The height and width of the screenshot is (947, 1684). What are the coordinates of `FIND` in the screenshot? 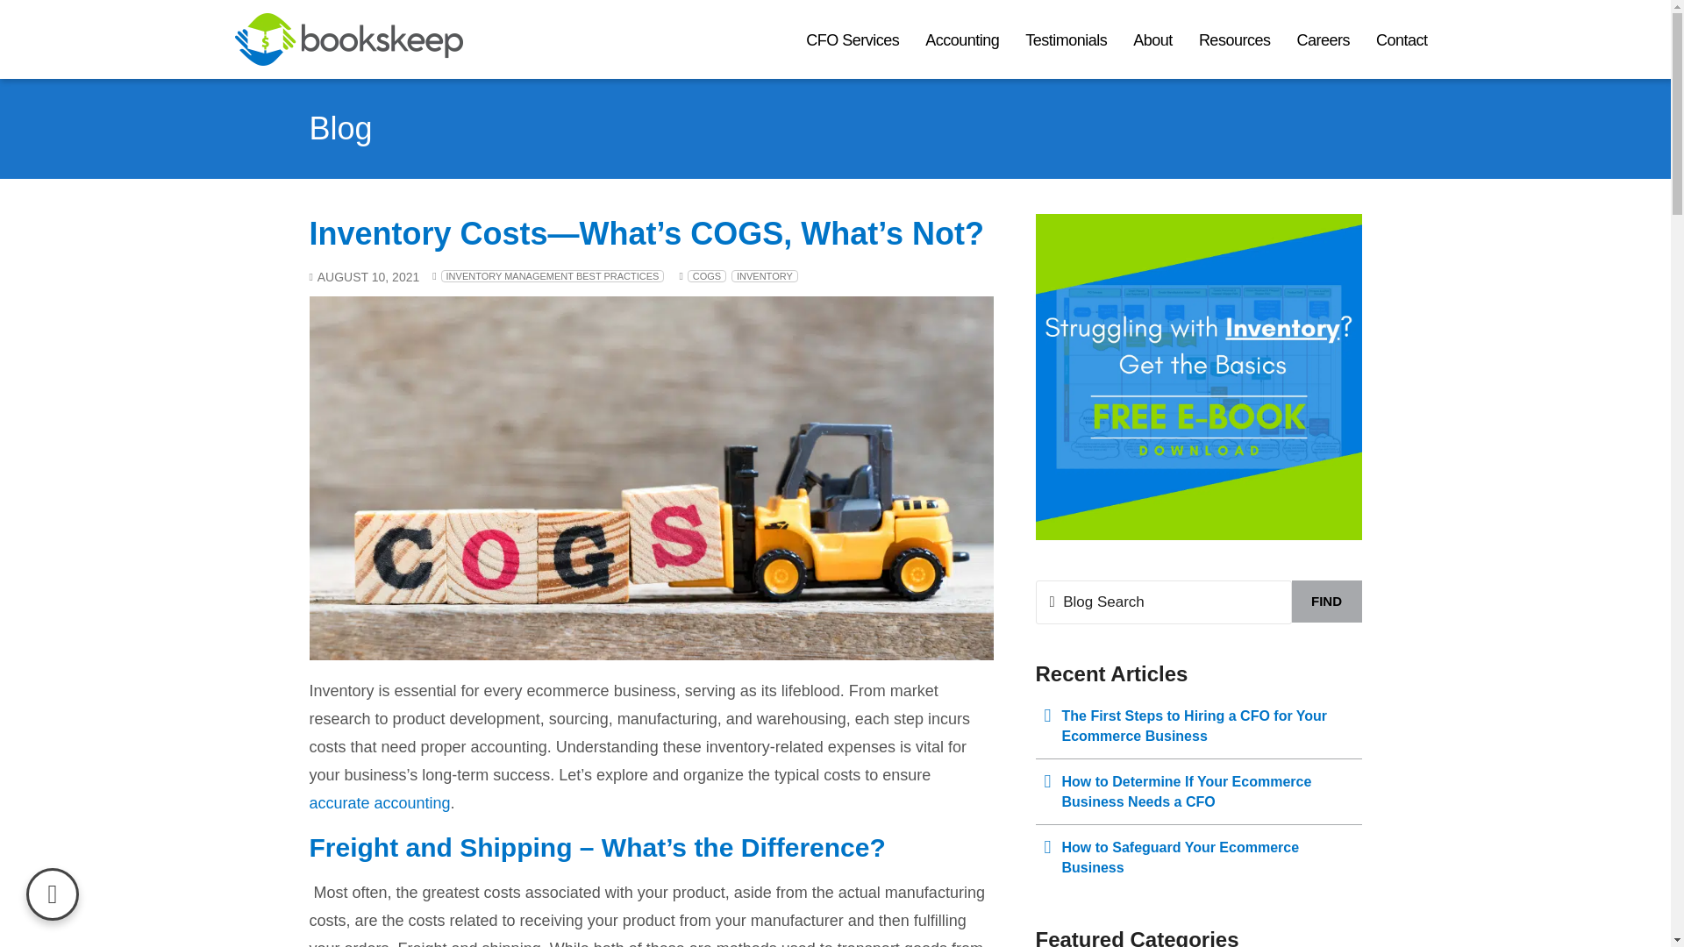 It's located at (1326, 602).